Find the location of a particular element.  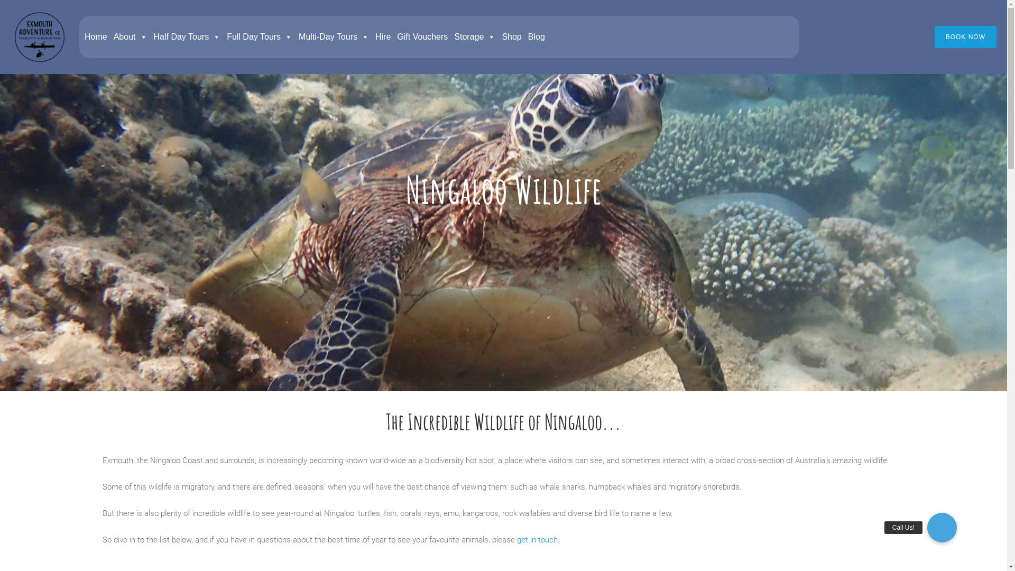

Blog is located at coordinates (536, 37).